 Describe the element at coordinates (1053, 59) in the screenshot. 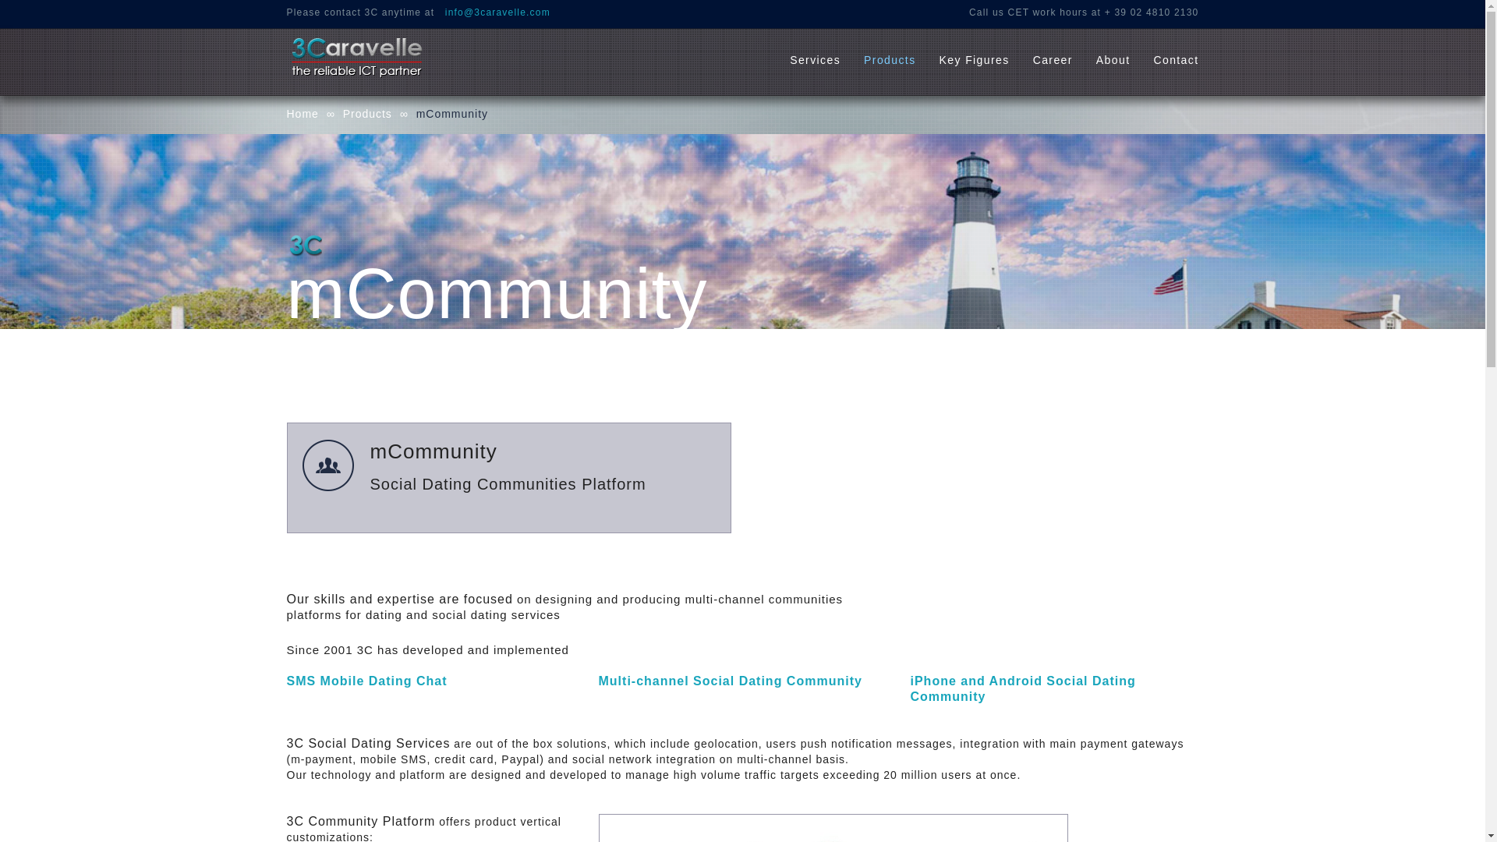

I see `Career` at that location.